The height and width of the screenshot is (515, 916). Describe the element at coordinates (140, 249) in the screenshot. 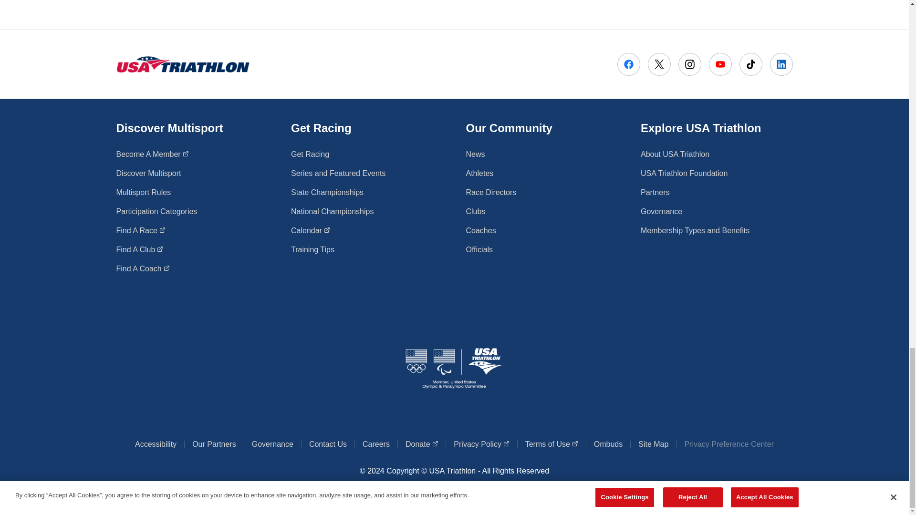

I see `Discover Multisport` at that location.